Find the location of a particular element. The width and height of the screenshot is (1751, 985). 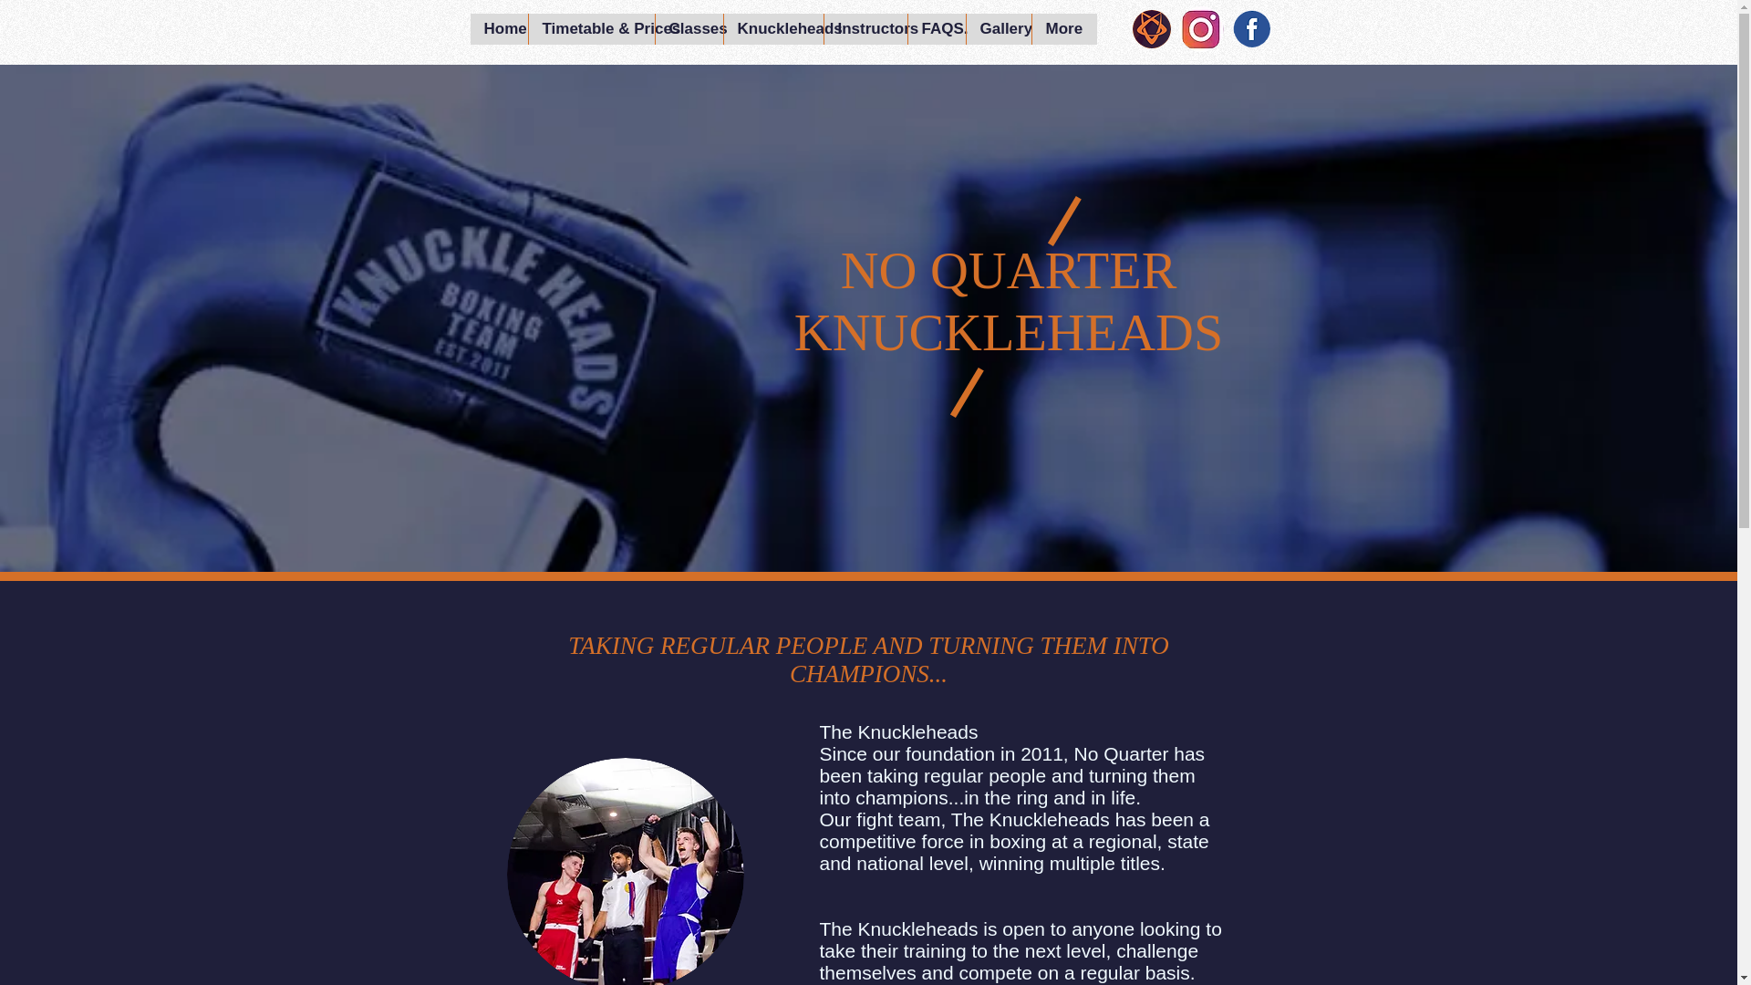

Instructors is located at coordinates (865, 29).